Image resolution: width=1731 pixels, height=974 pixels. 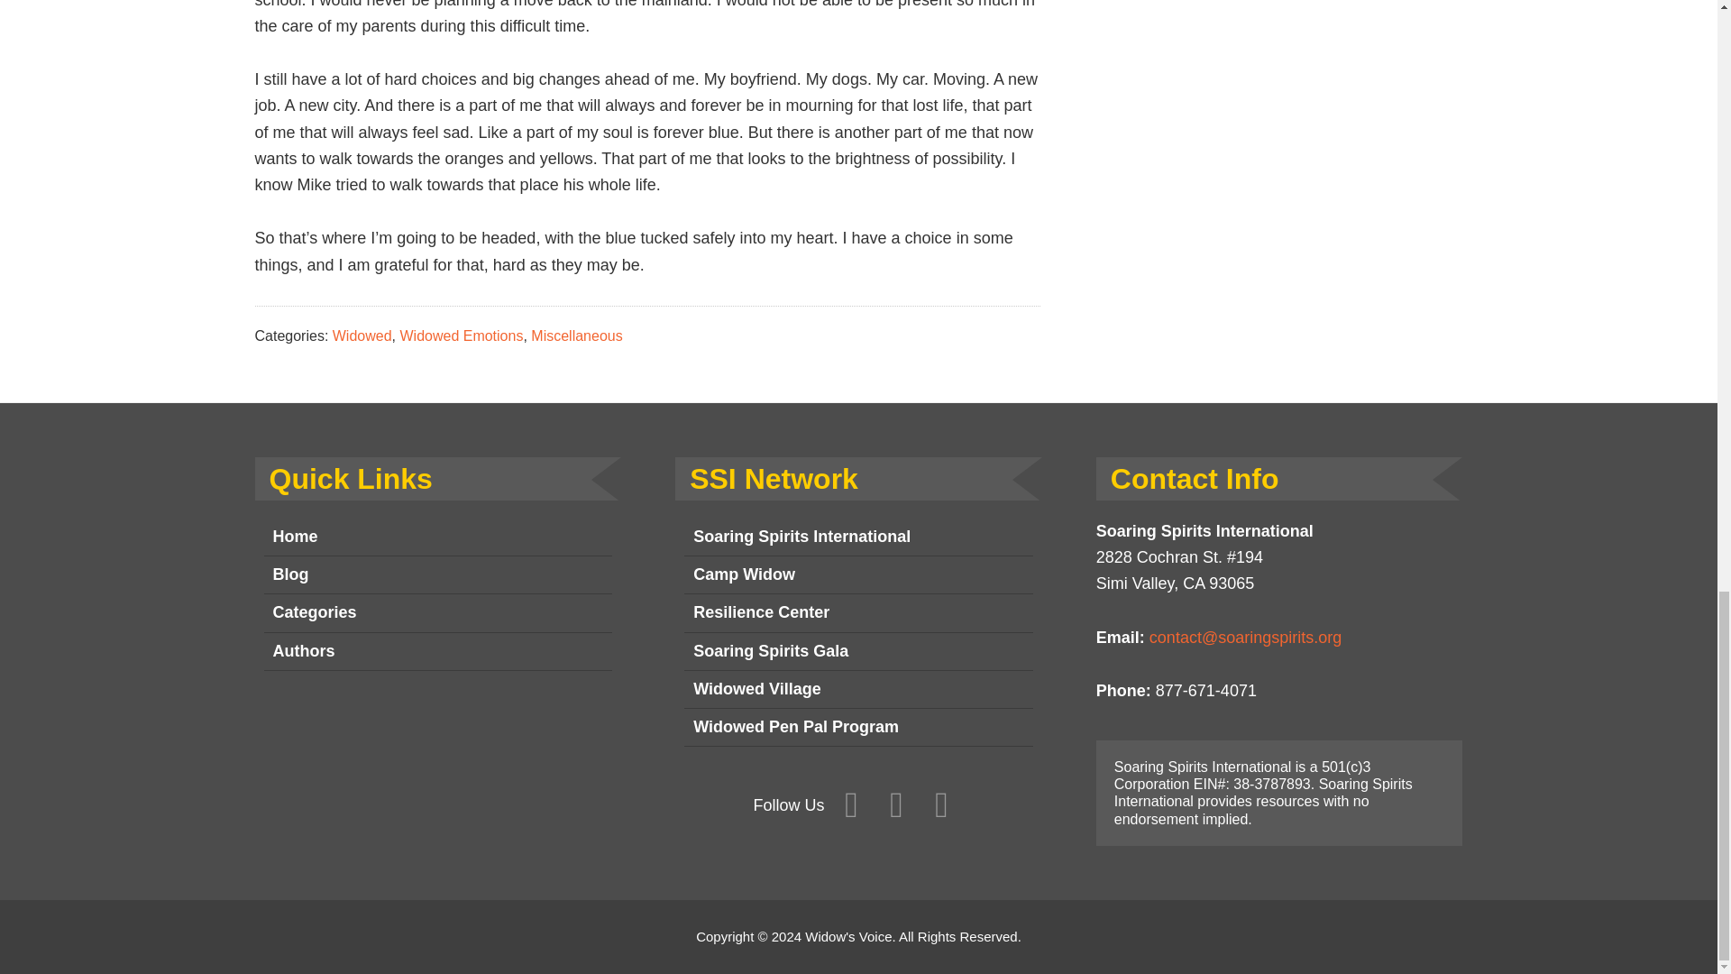 I want to click on Facebook, so click(x=851, y=805).